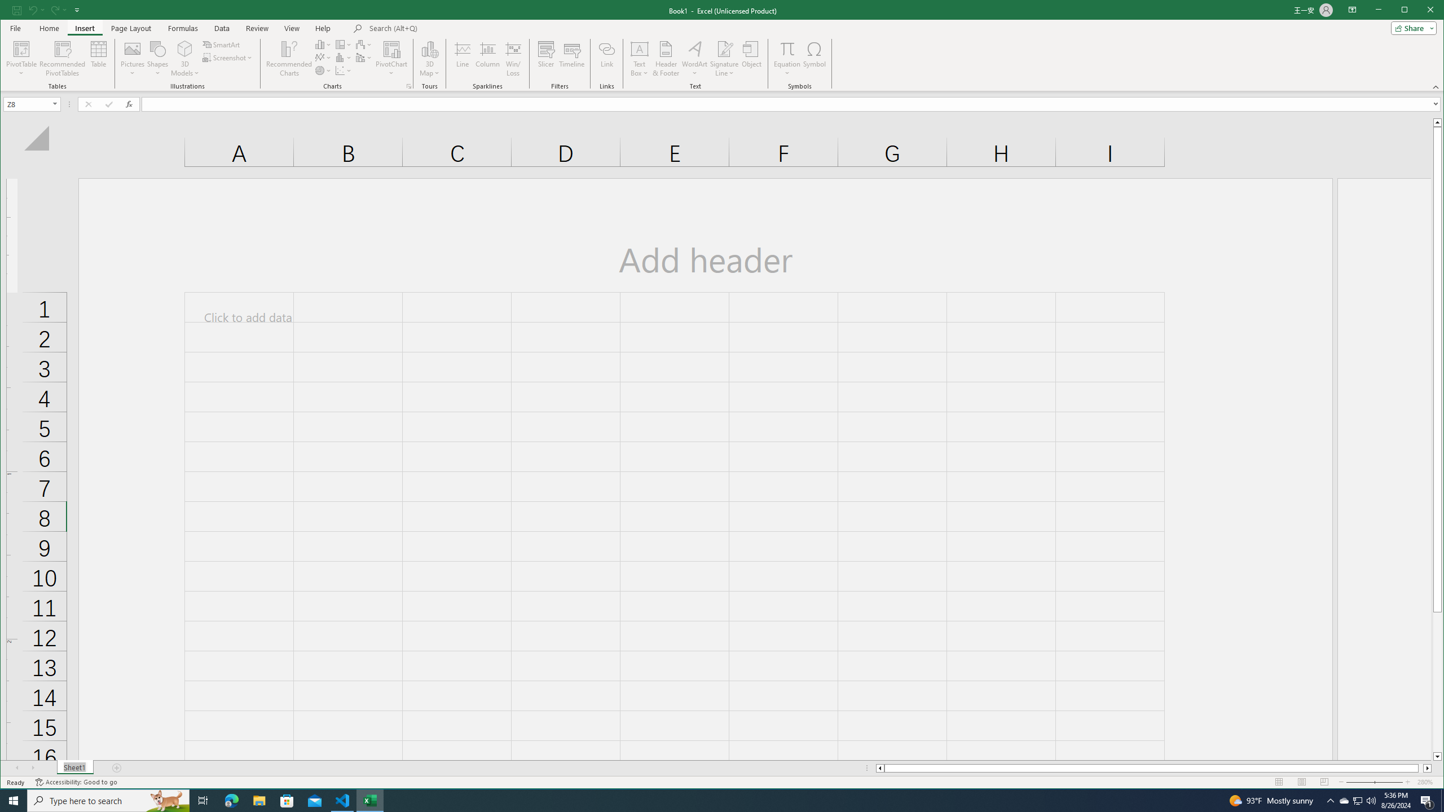 This screenshot has width=1444, height=812. I want to click on Class: MsoCommandBar, so click(99, 59).